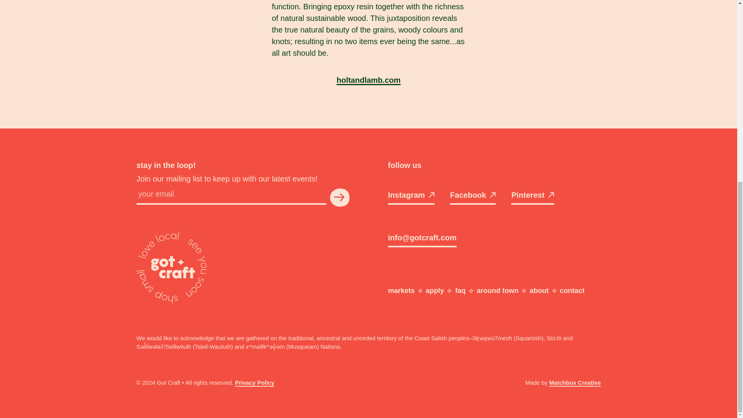 The image size is (743, 418). I want to click on contact, so click(572, 290).